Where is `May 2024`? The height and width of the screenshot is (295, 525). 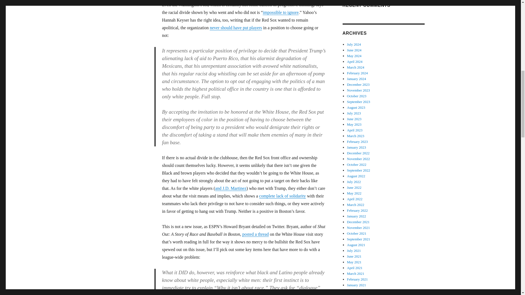 May 2024 is located at coordinates (354, 56).